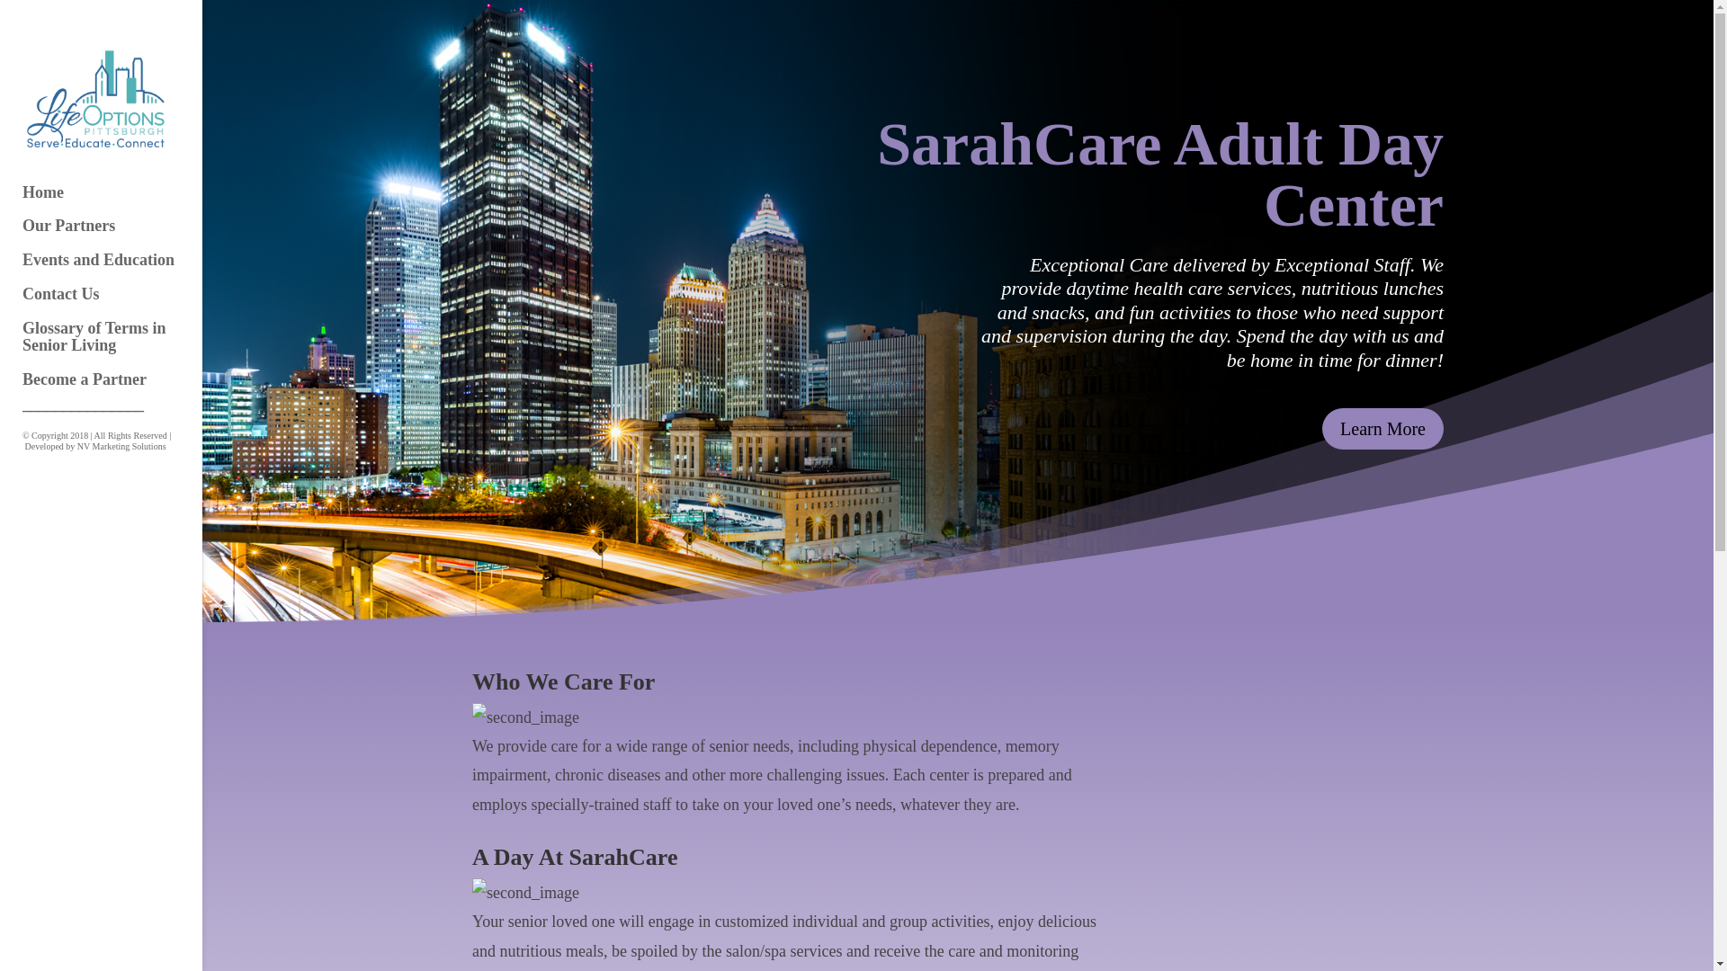 The image size is (1727, 971). I want to click on Events and Education, so click(119, 268).